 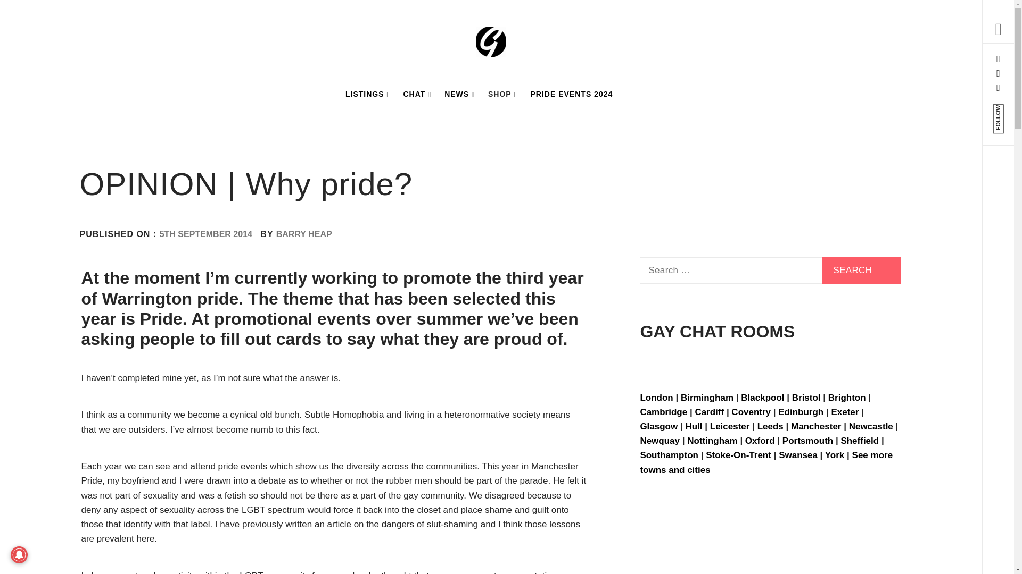 I want to click on NEWS, so click(x=460, y=94).